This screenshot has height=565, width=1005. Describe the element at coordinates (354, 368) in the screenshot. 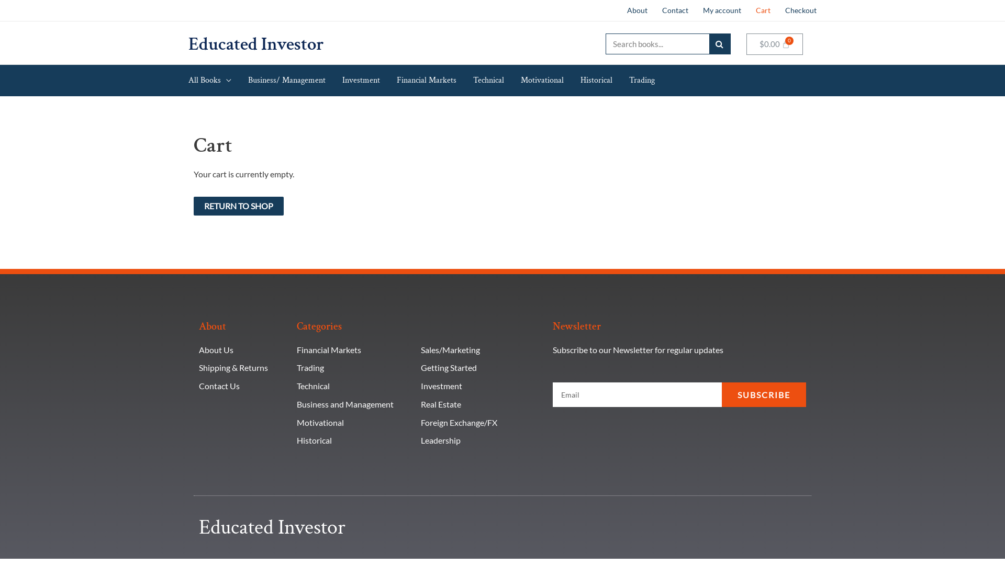

I see `Trading` at that location.